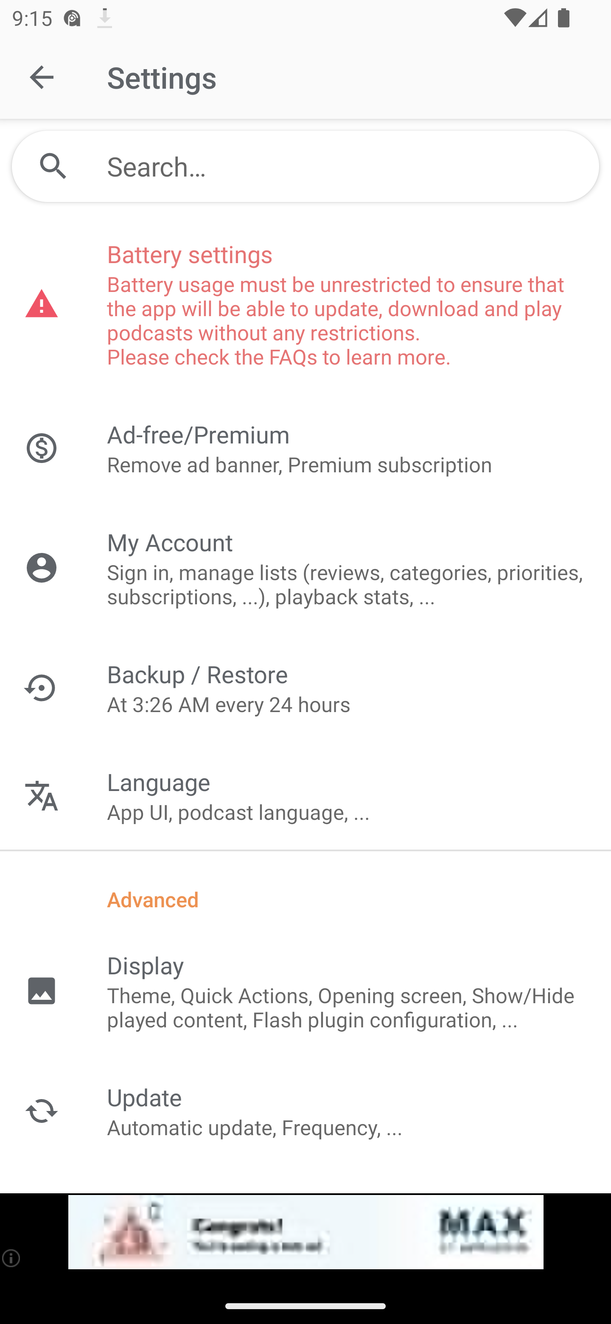 Image resolution: width=611 pixels, height=1324 pixels. Describe the element at coordinates (12, 1258) in the screenshot. I see `(i)` at that location.